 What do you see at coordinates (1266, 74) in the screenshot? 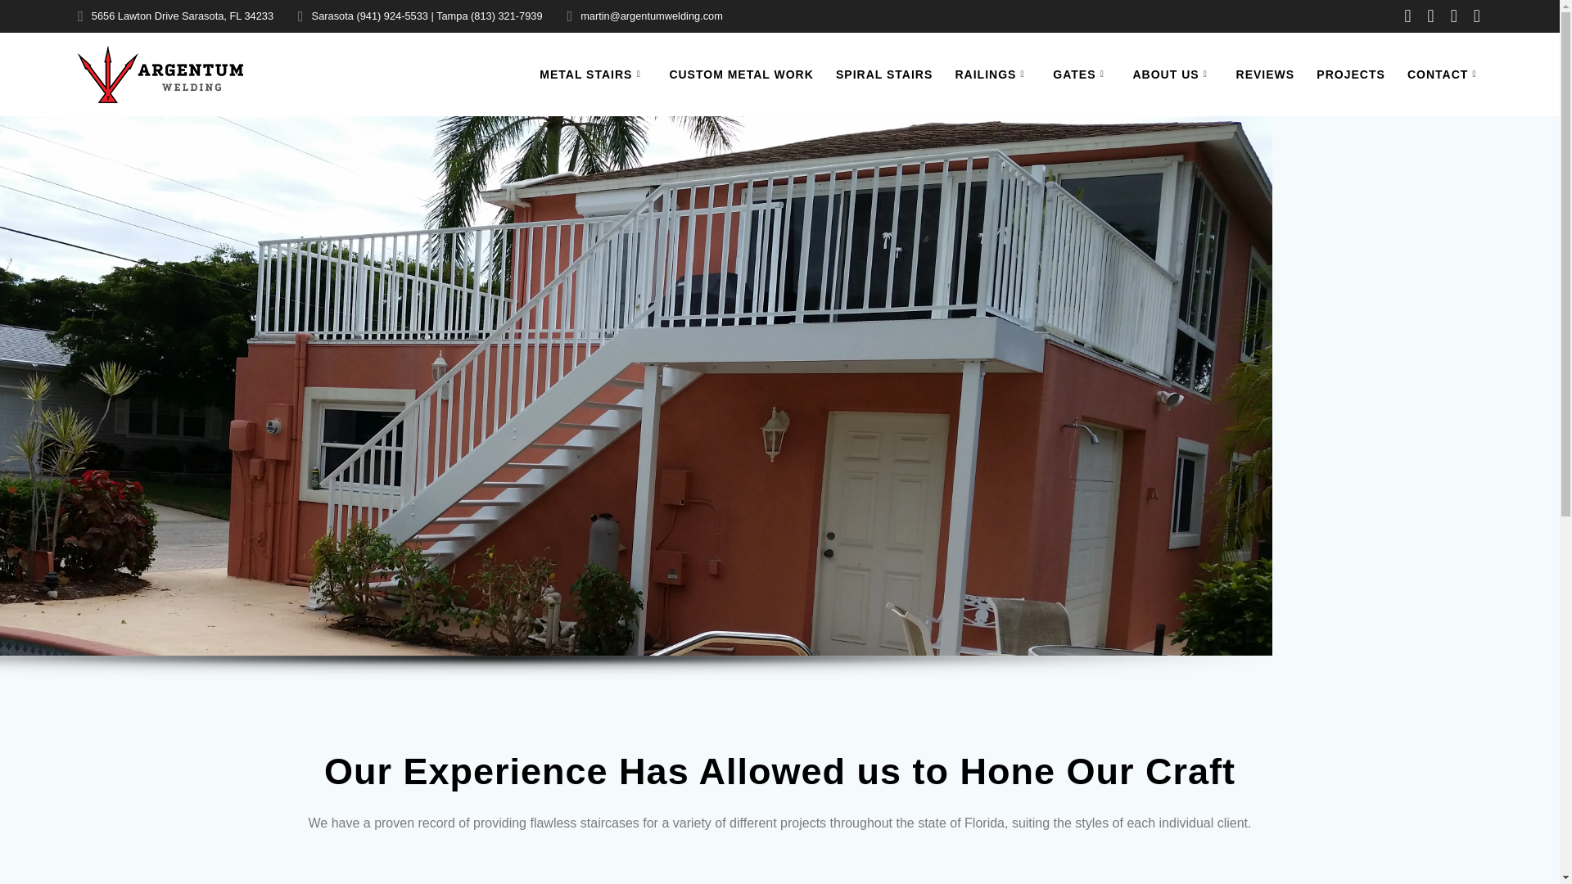
I see `REVIEWS` at bounding box center [1266, 74].